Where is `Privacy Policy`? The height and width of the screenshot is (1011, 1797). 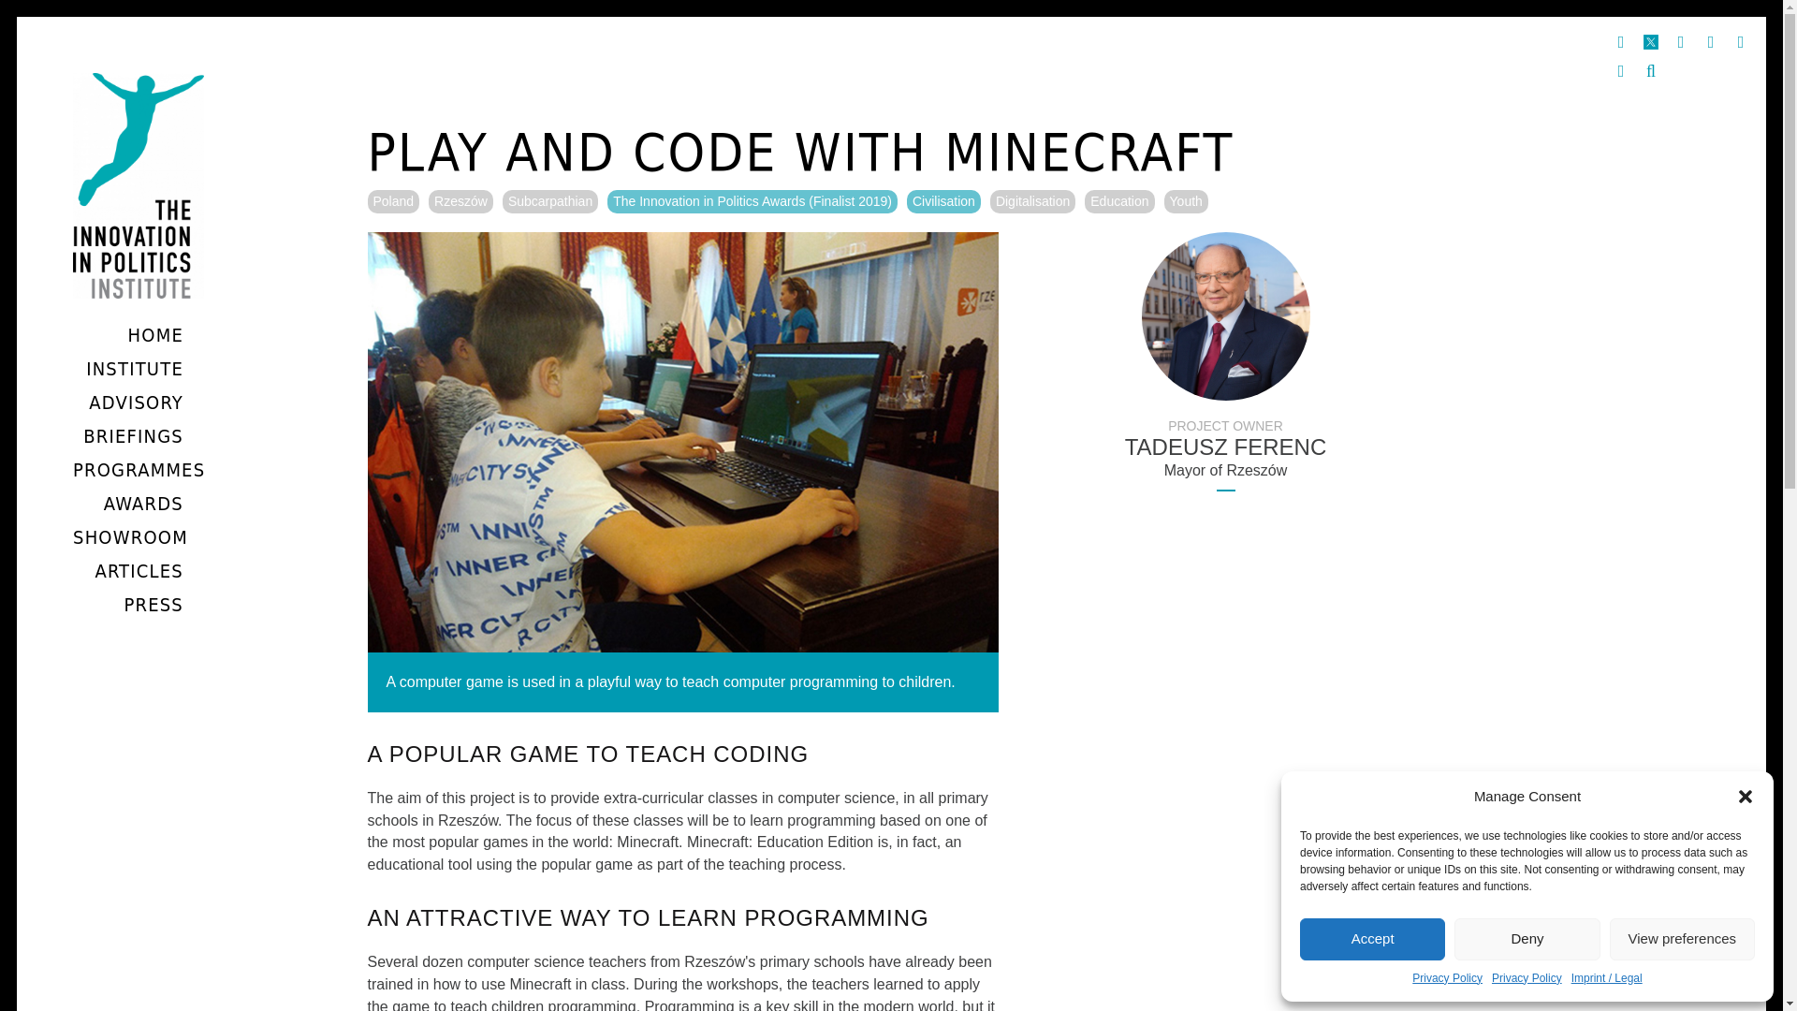
Privacy Policy is located at coordinates (1447, 979).